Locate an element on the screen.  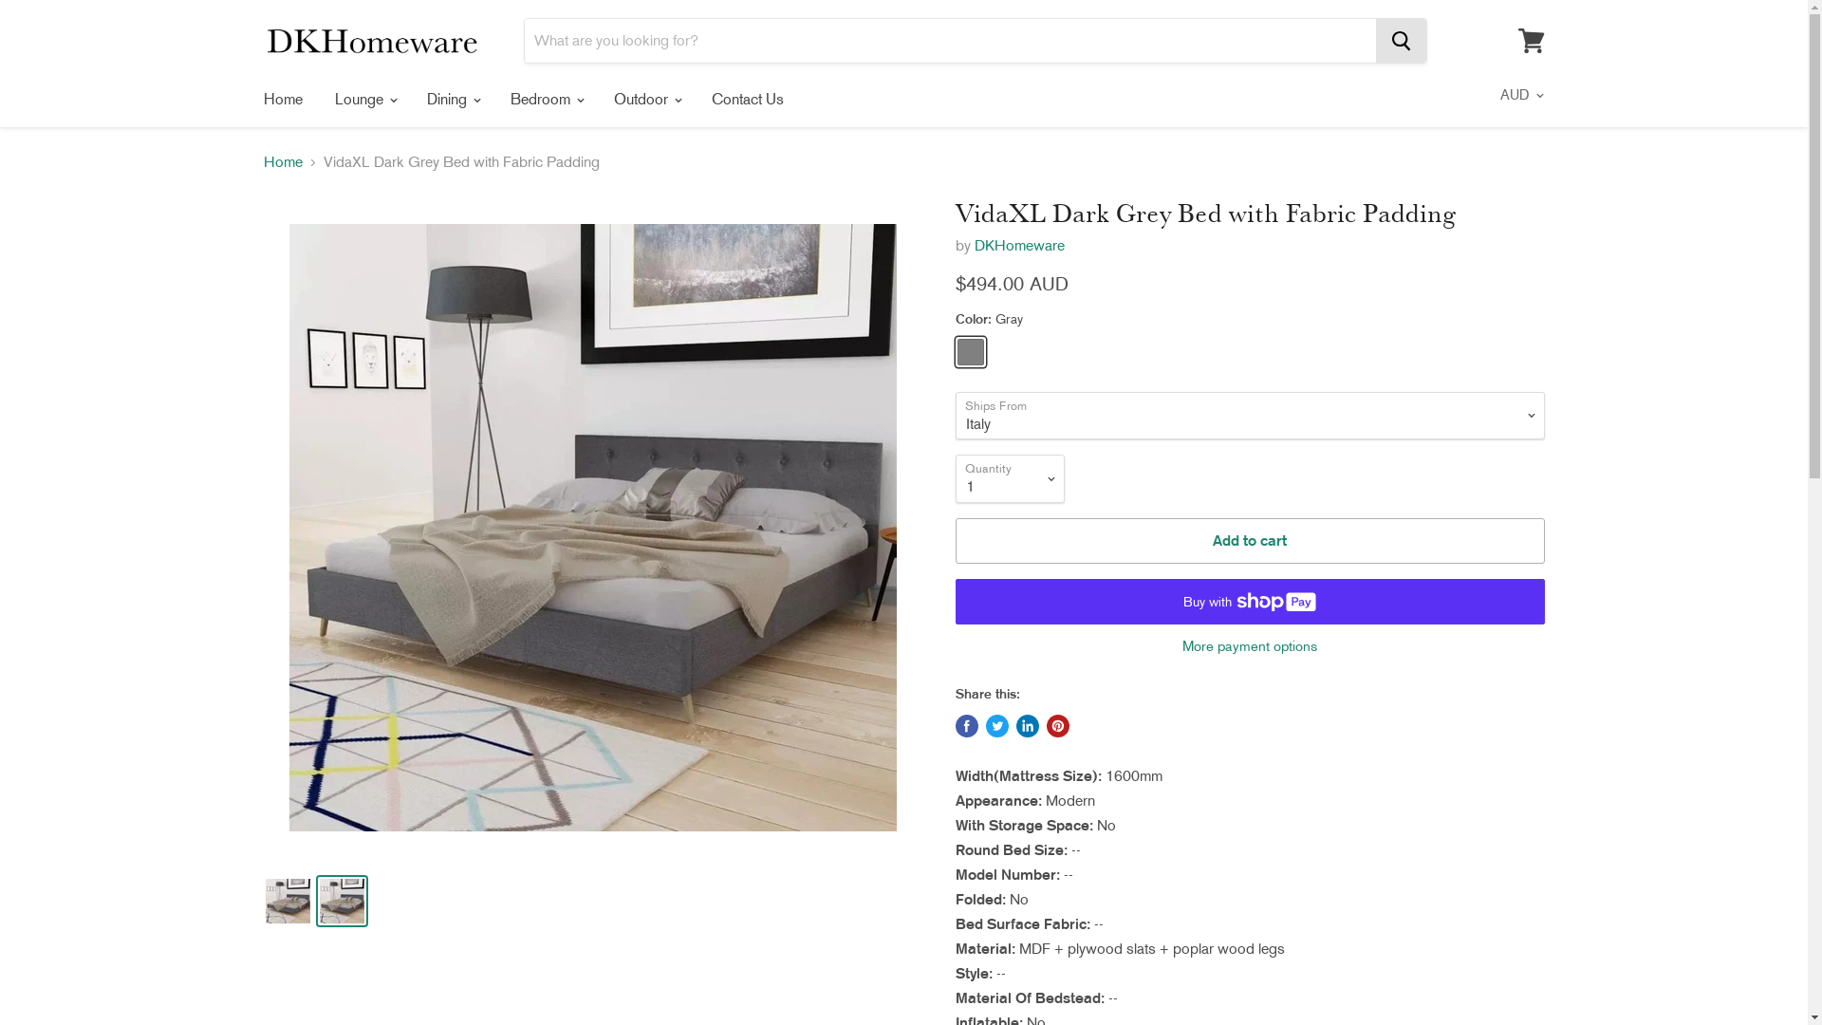
DKHomeware is located at coordinates (1019, 245).